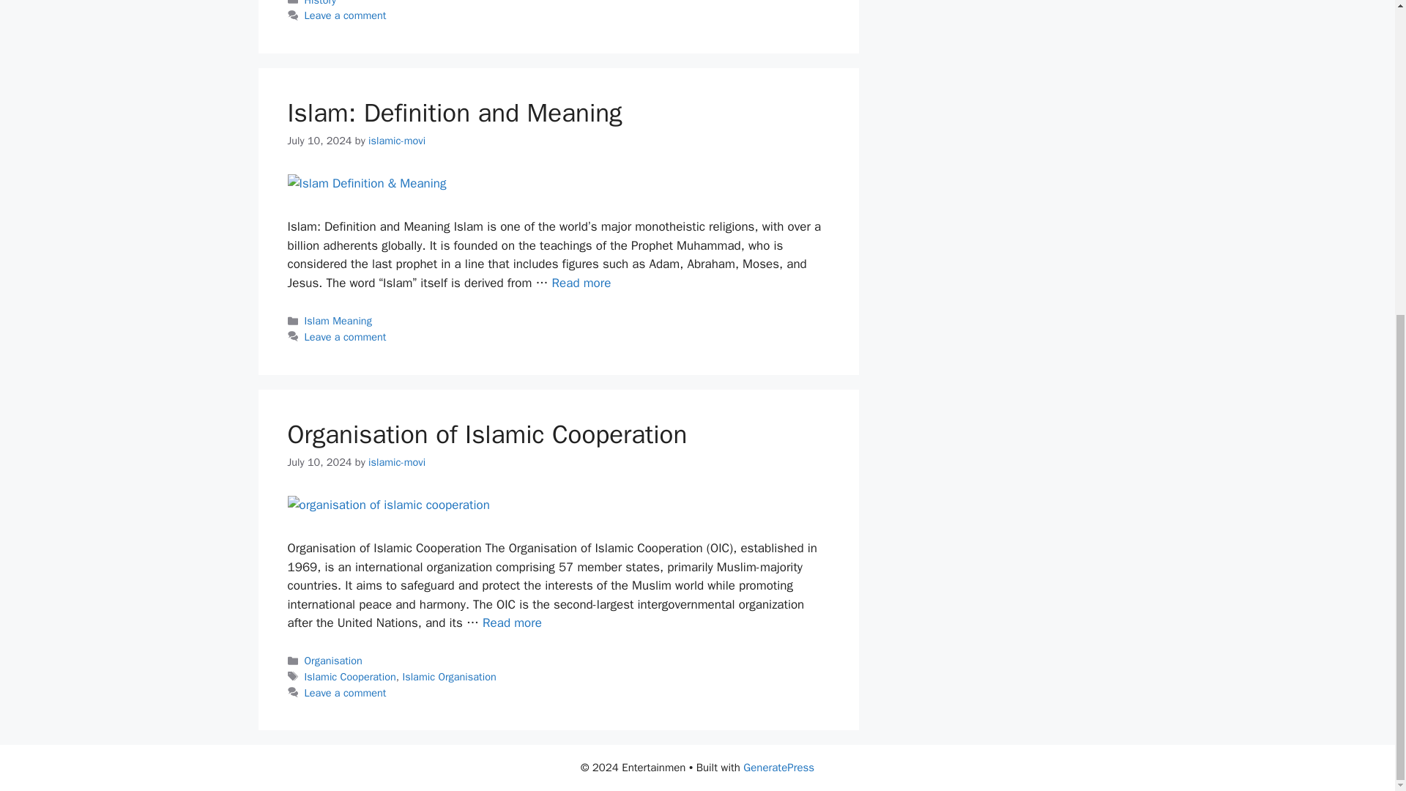 This screenshot has height=791, width=1406. I want to click on GeneratePress, so click(778, 768).